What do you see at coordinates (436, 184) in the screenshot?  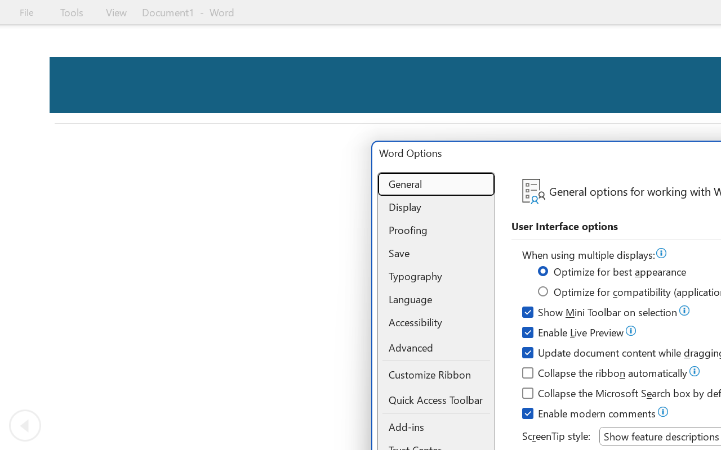 I see `General` at bounding box center [436, 184].